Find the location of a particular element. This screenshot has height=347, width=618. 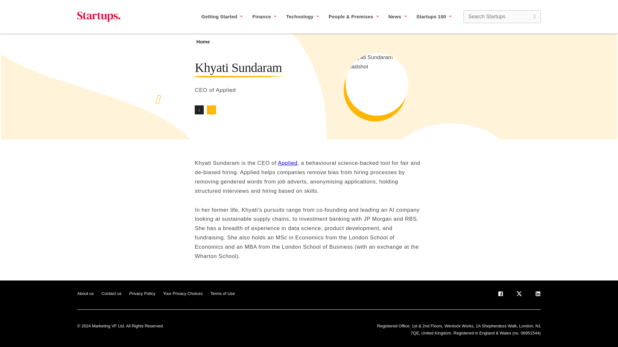

Startups is located at coordinates (99, 17).